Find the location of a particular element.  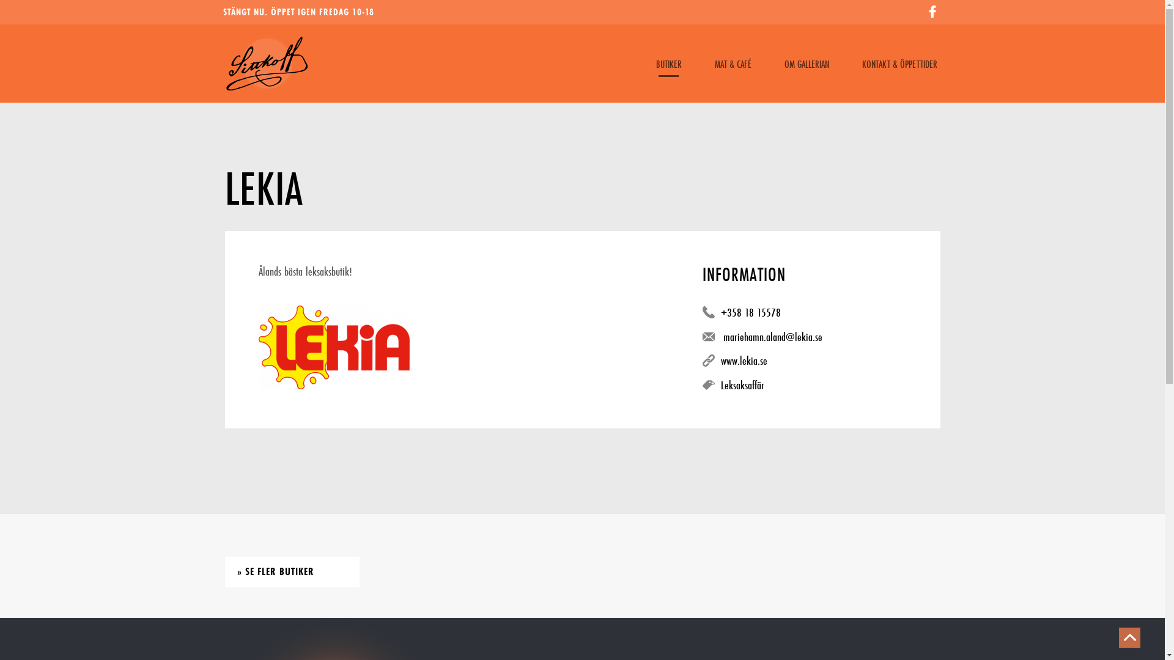

mariehamn.aland@lekia.se is located at coordinates (773, 337).